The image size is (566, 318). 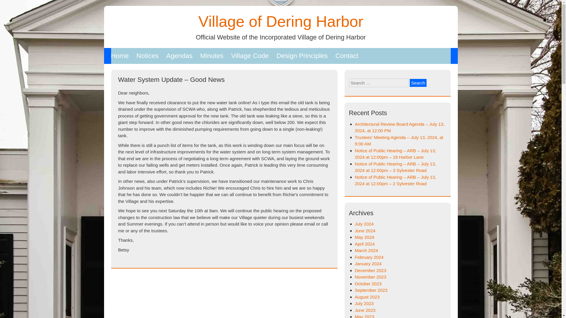 I want to click on April 2024, so click(x=365, y=244).